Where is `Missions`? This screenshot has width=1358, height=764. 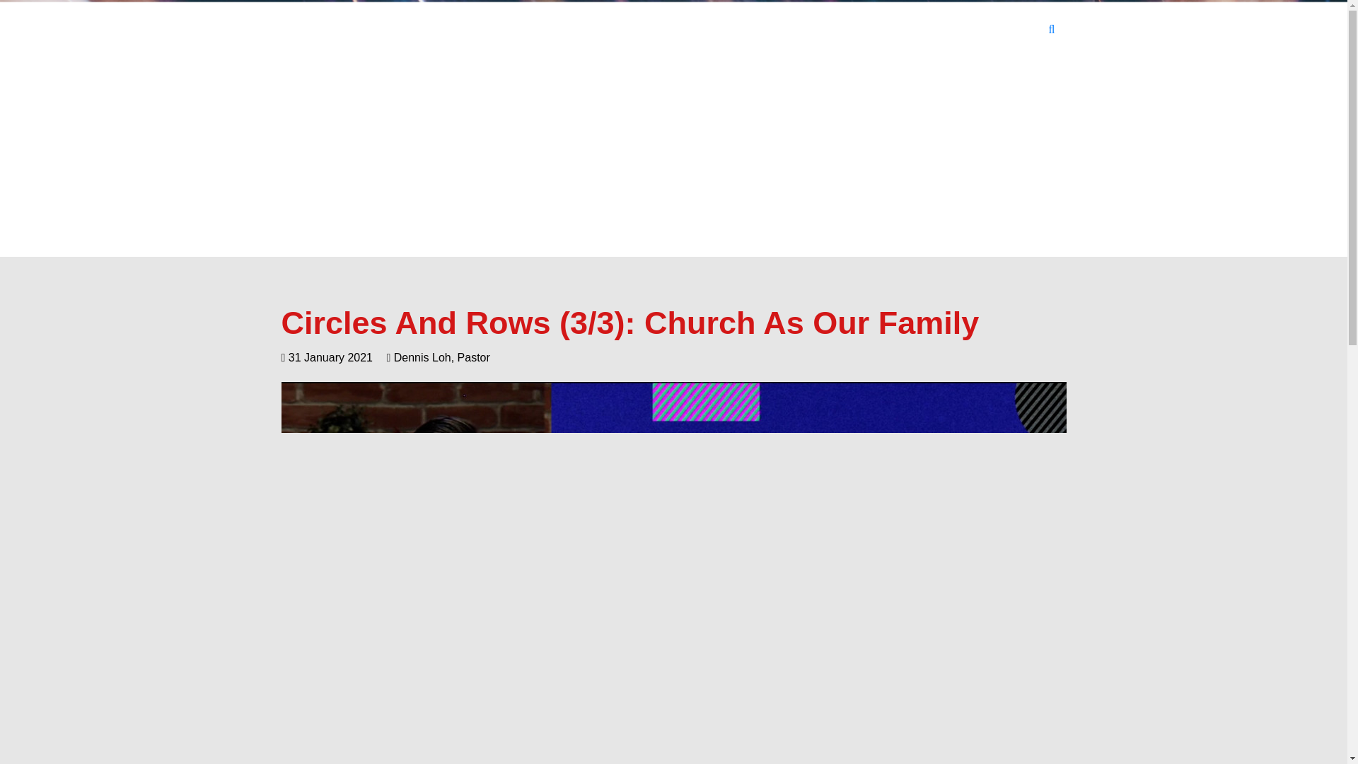 Missions is located at coordinates (862, 30).